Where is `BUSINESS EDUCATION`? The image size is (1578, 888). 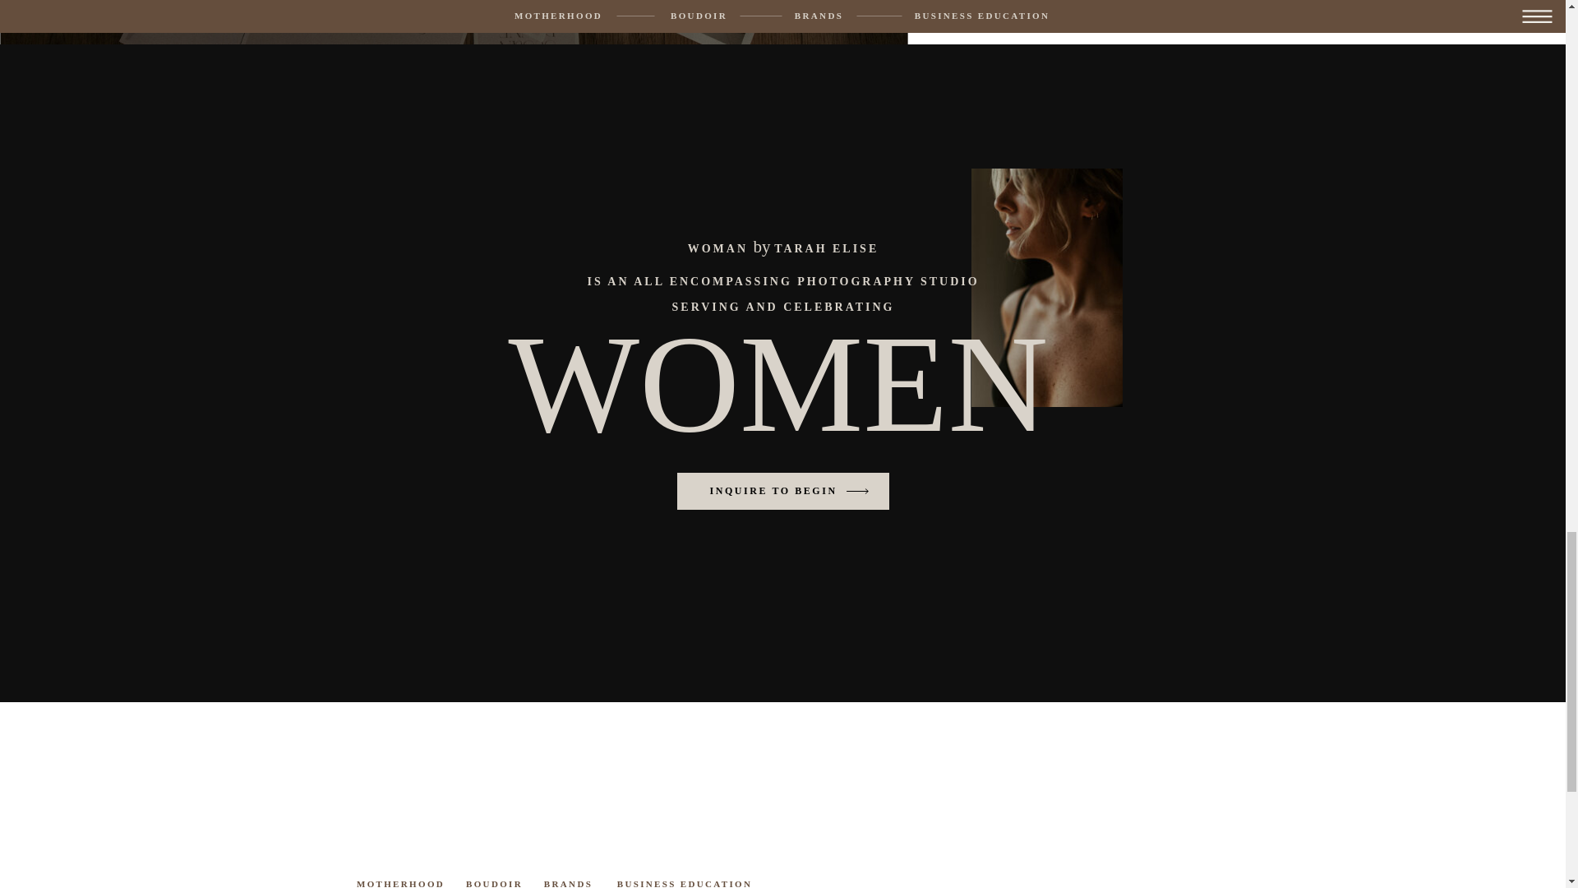 BUSINESS EDUCATION is located at coordinates (684, 883).